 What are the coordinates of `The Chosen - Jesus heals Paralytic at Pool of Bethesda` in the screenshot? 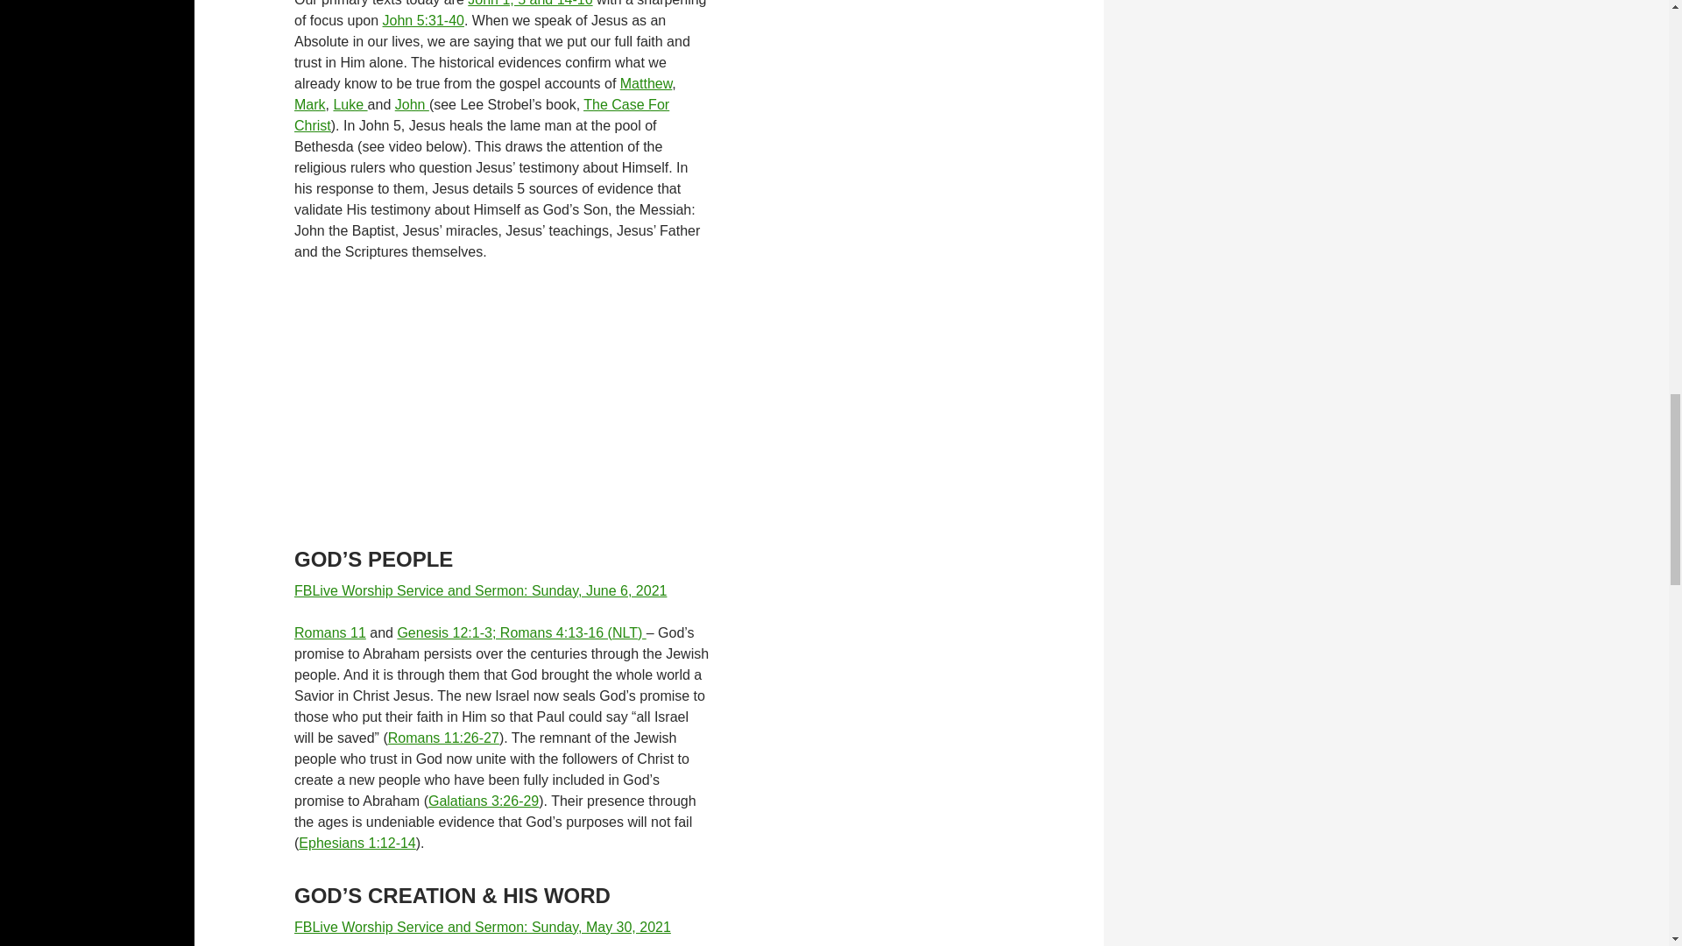 It's located at (502, 400).